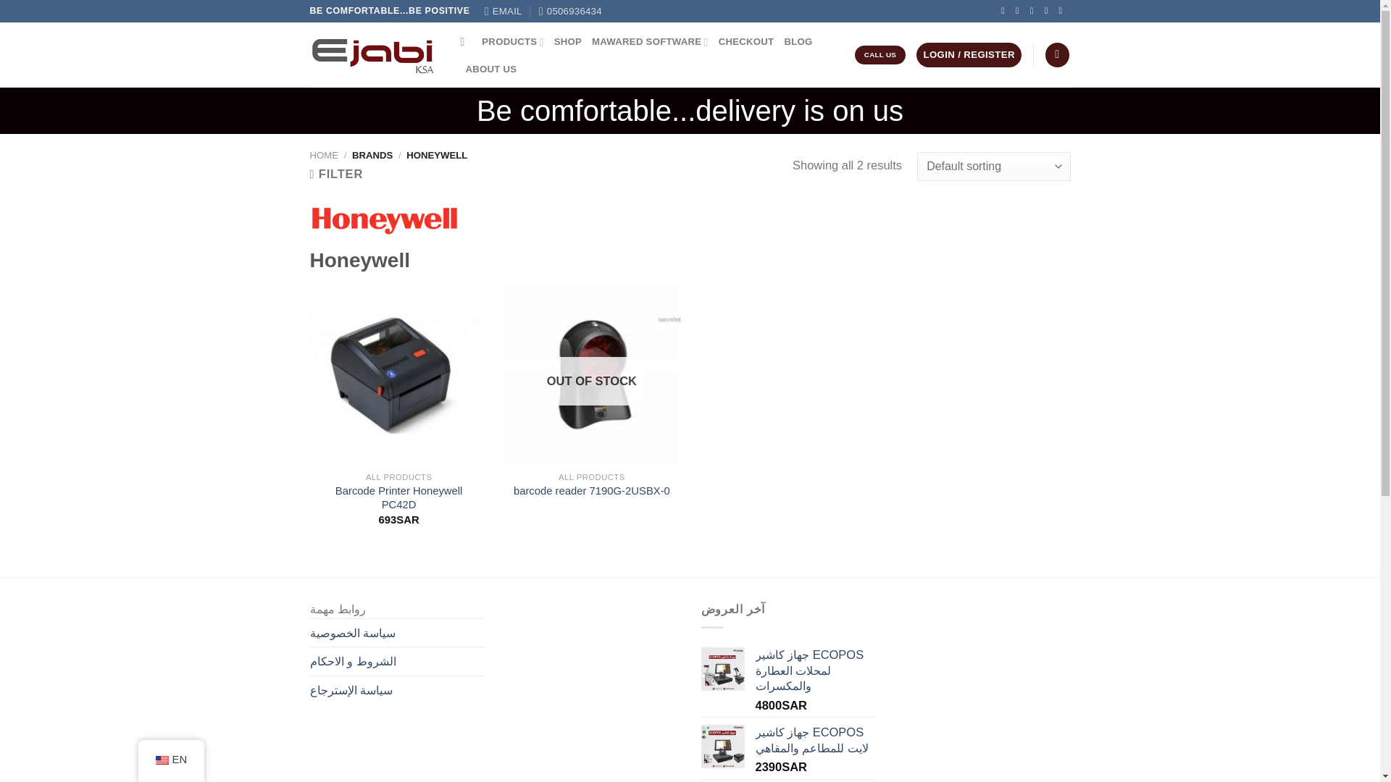 The height and width of the screenshot is (782, 1391). What do you see at coordinates (503, 12) in the screenshot?
I see `EMAIL` at bounding box center [503, 12].